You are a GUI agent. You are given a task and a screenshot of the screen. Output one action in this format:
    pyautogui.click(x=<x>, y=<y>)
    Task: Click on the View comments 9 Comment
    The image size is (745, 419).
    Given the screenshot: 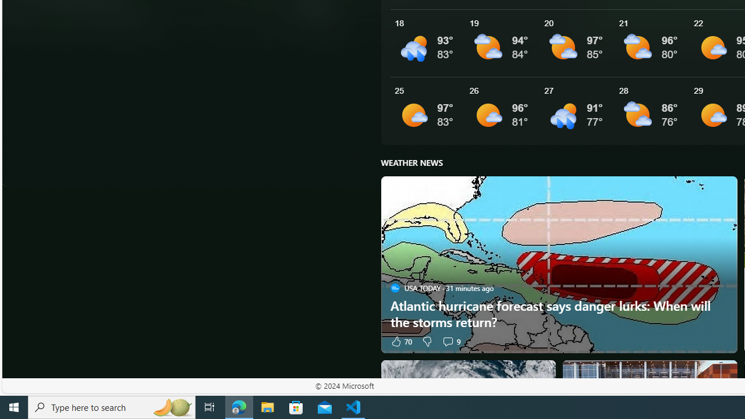 What is the action you would take?
    pyautogui.click(x=450, y=341)
    